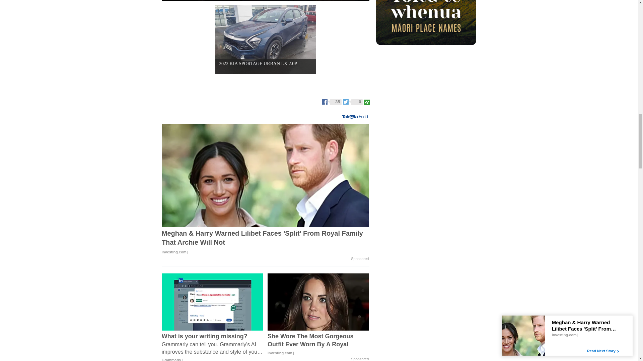  Describe the element at coordinates (366, 101) in the screenshot. I see `ShareThis` at that location.